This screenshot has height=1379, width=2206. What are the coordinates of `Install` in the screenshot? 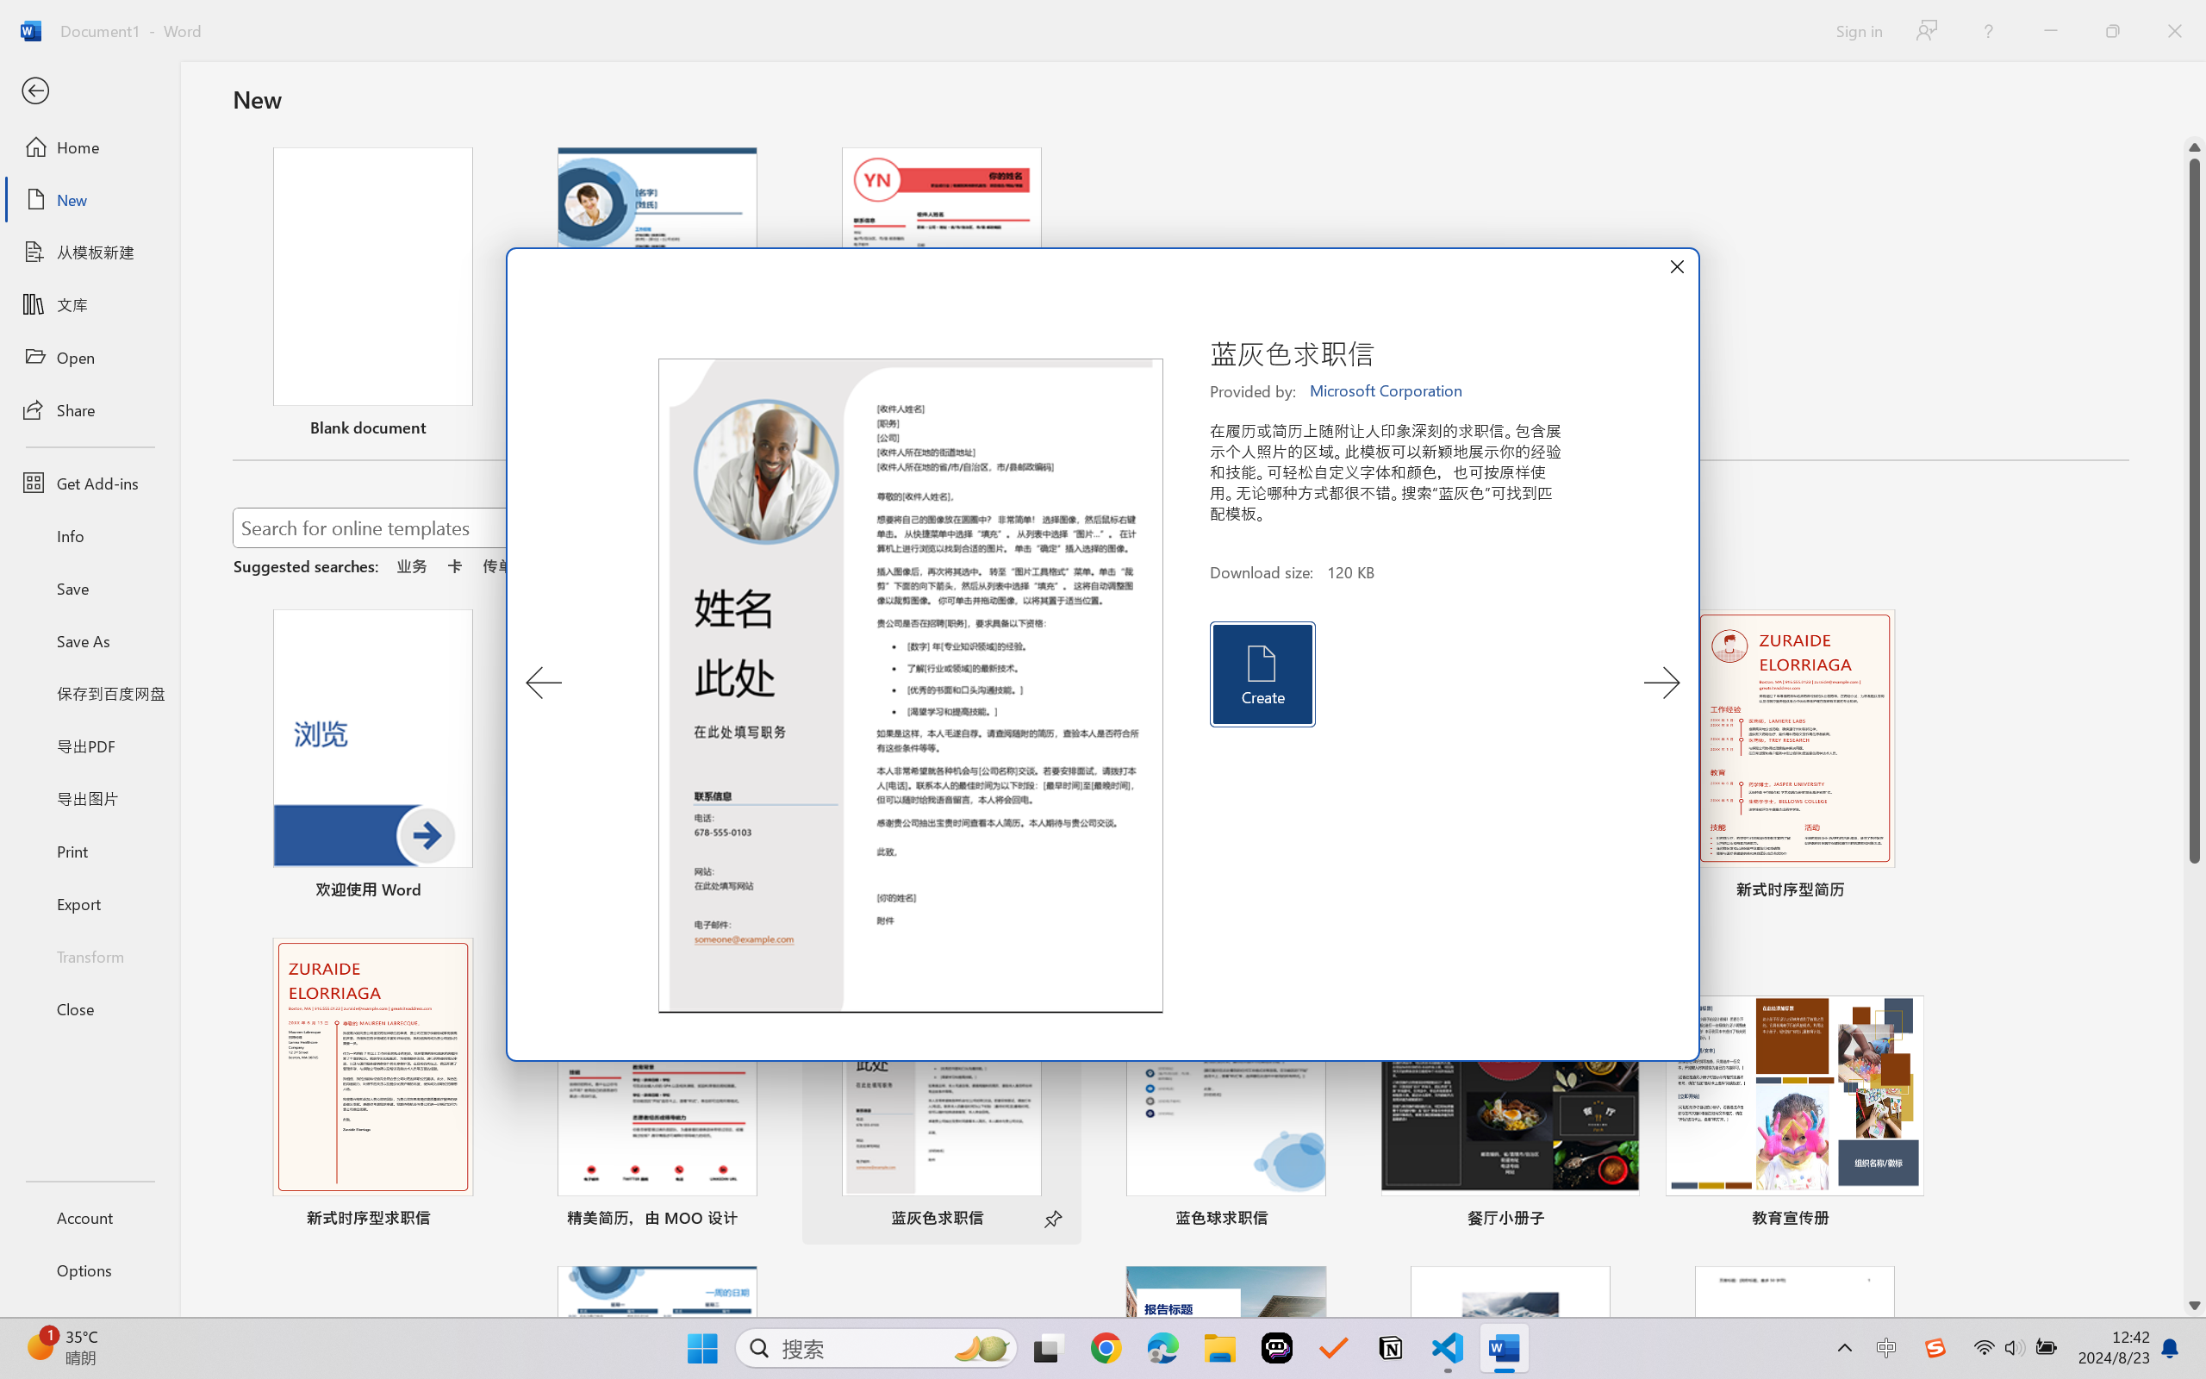 It's located at (623, 714).